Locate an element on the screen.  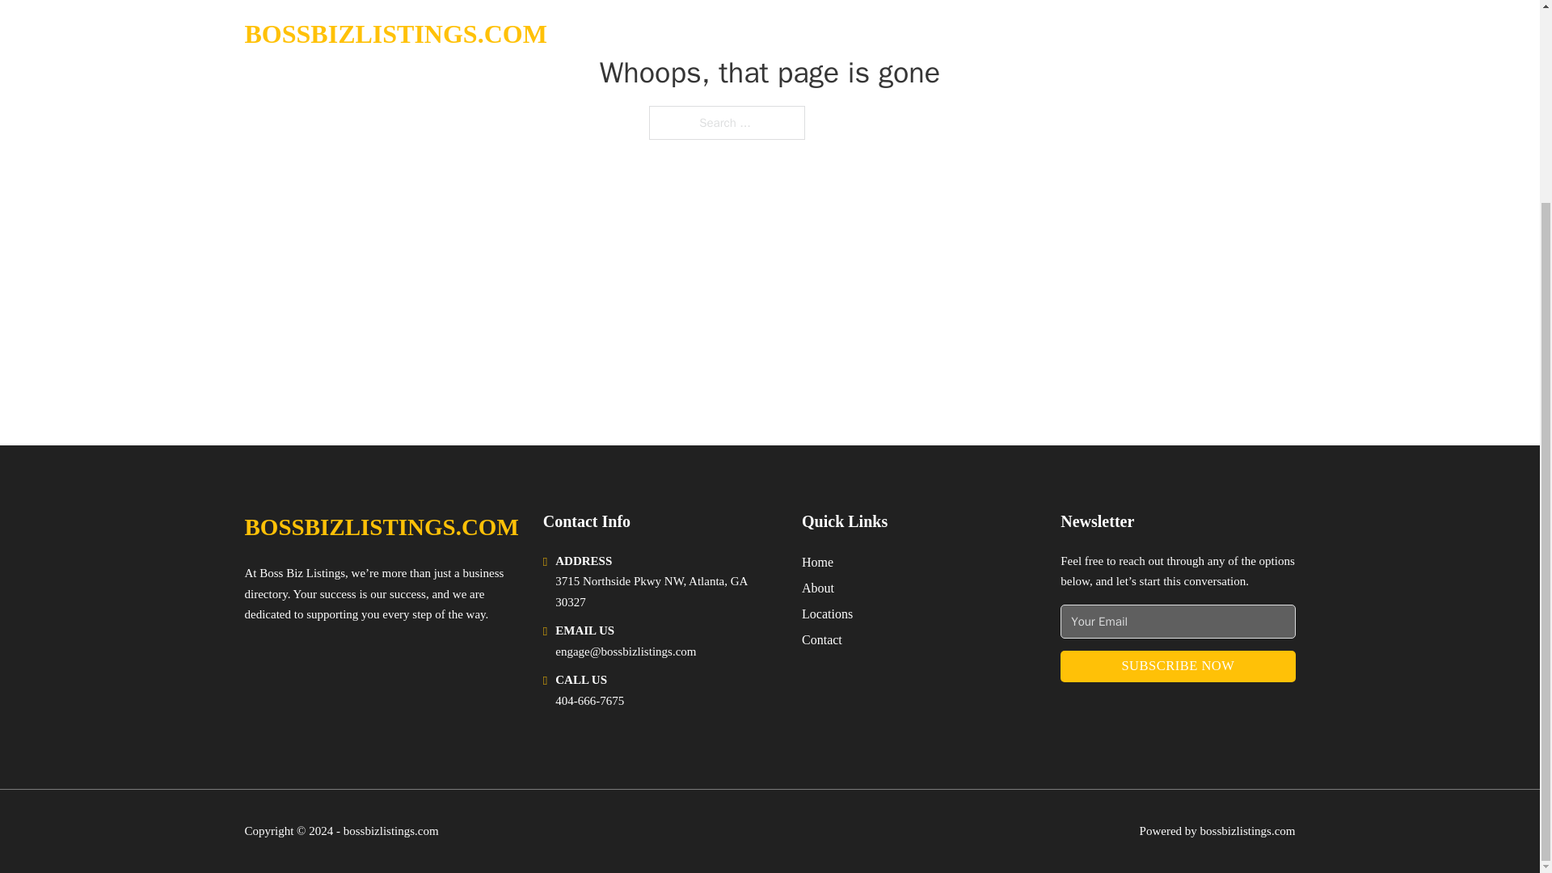
Locations is located at coordinates (827, 614).